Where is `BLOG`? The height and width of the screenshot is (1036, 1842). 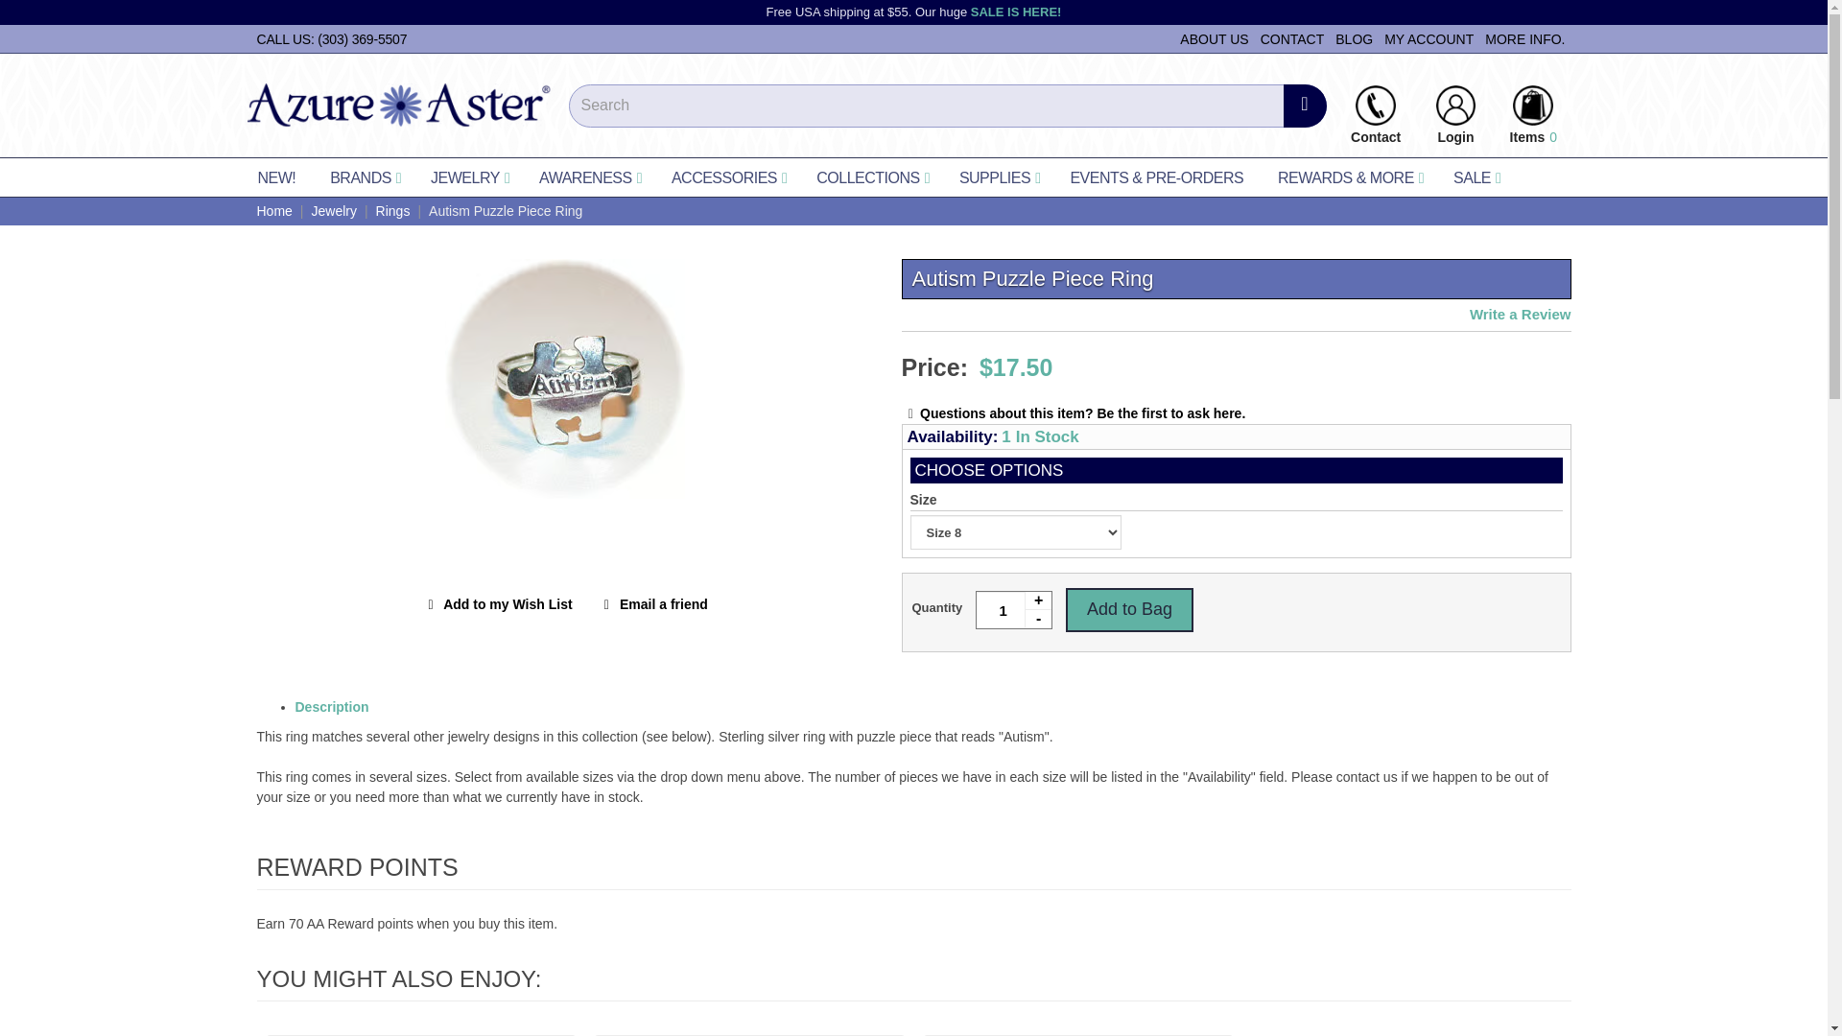
BLOG is located at coordinates (1354, 38).